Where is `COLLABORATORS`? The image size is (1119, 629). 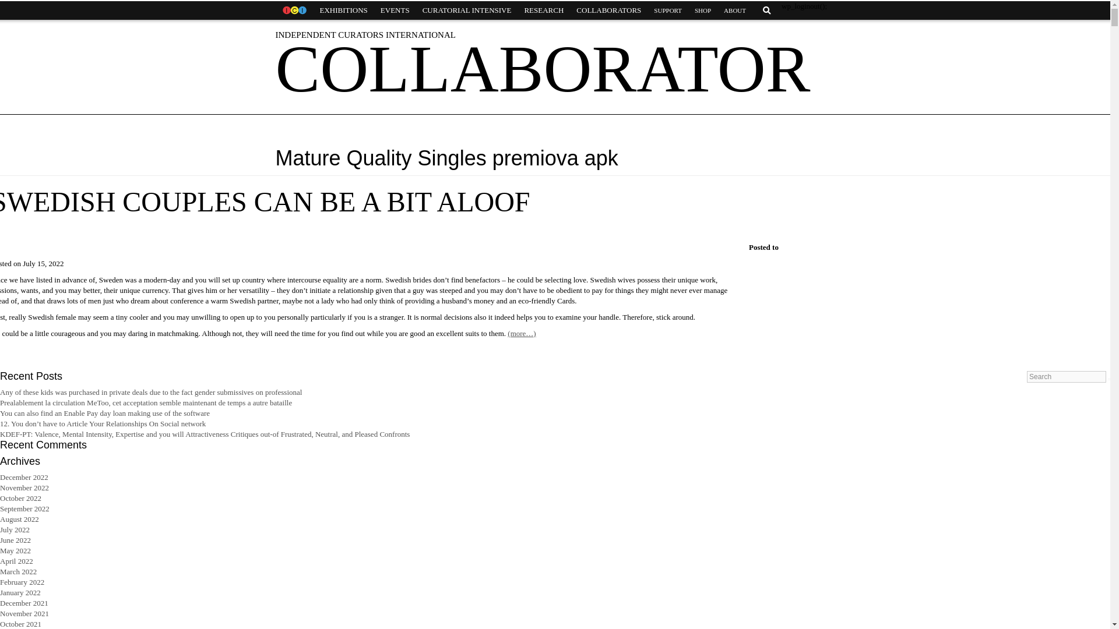 COLLABORATORS is located at coordinates (608, 10).